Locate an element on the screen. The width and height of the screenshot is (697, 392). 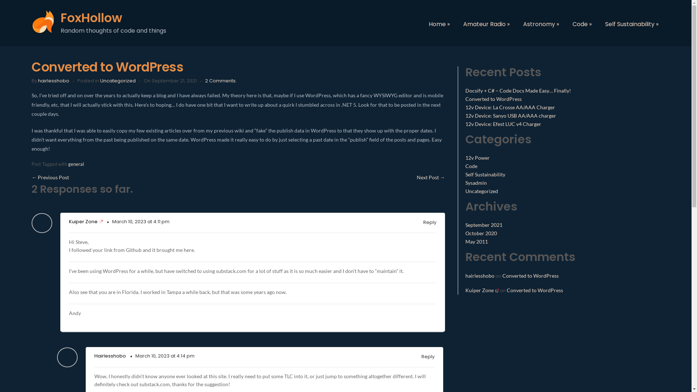
Converted to WordPress is located at coordinates (494, 99).